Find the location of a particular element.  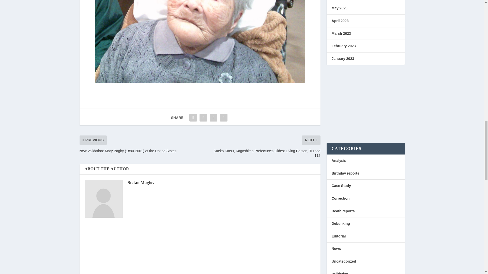

View all posts by Stefan Maglov is located at coordinates (141, 182).